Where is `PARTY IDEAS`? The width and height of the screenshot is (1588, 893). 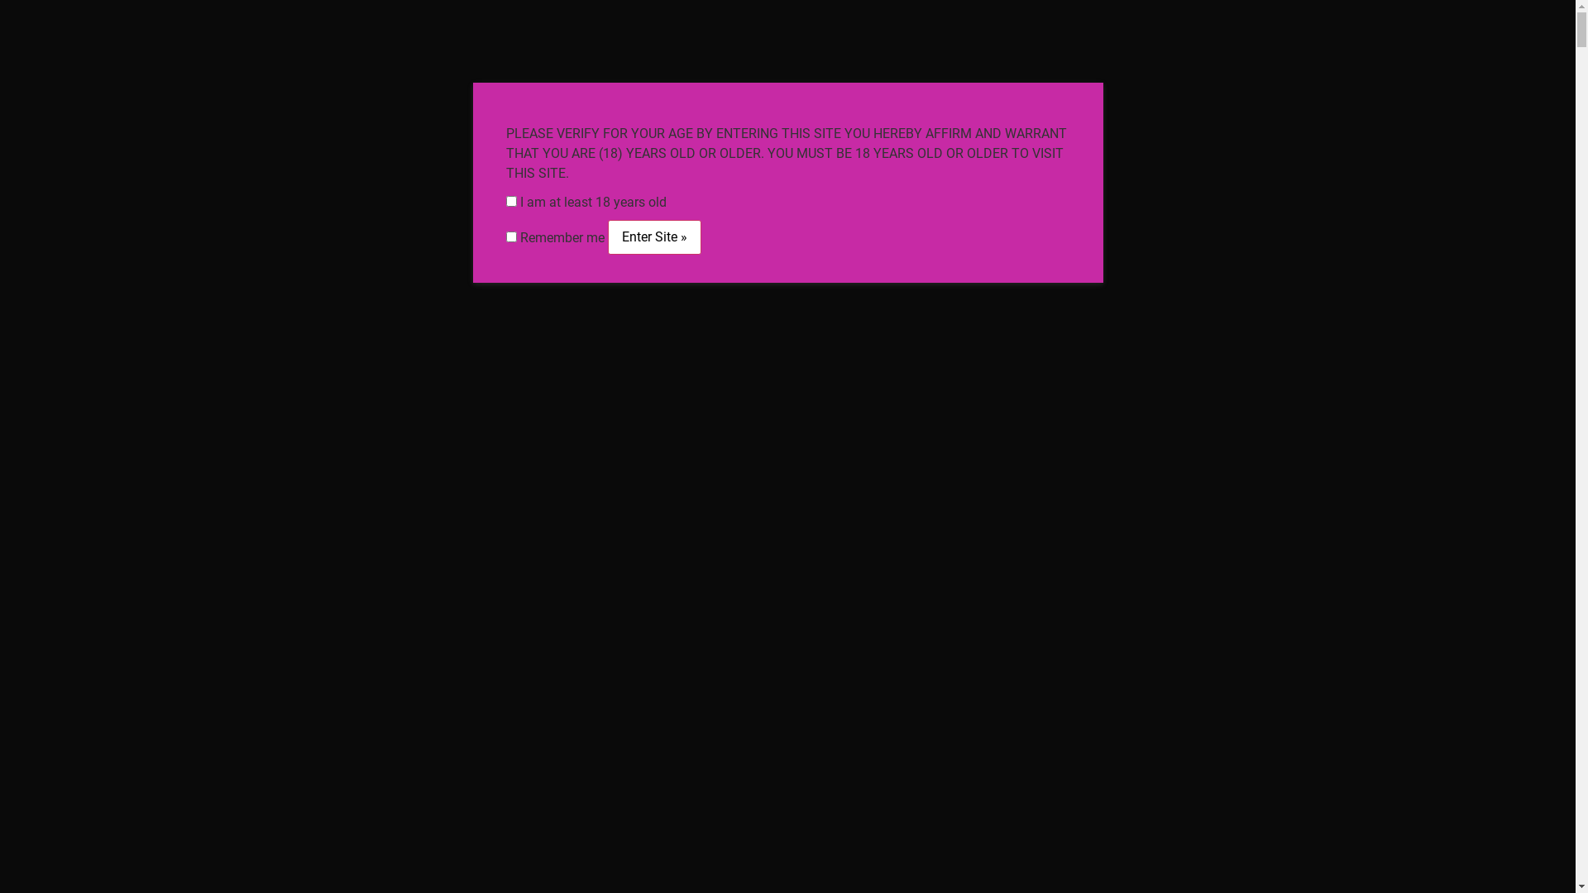 PARTY IDEAS is located at coordinates (807, 216).